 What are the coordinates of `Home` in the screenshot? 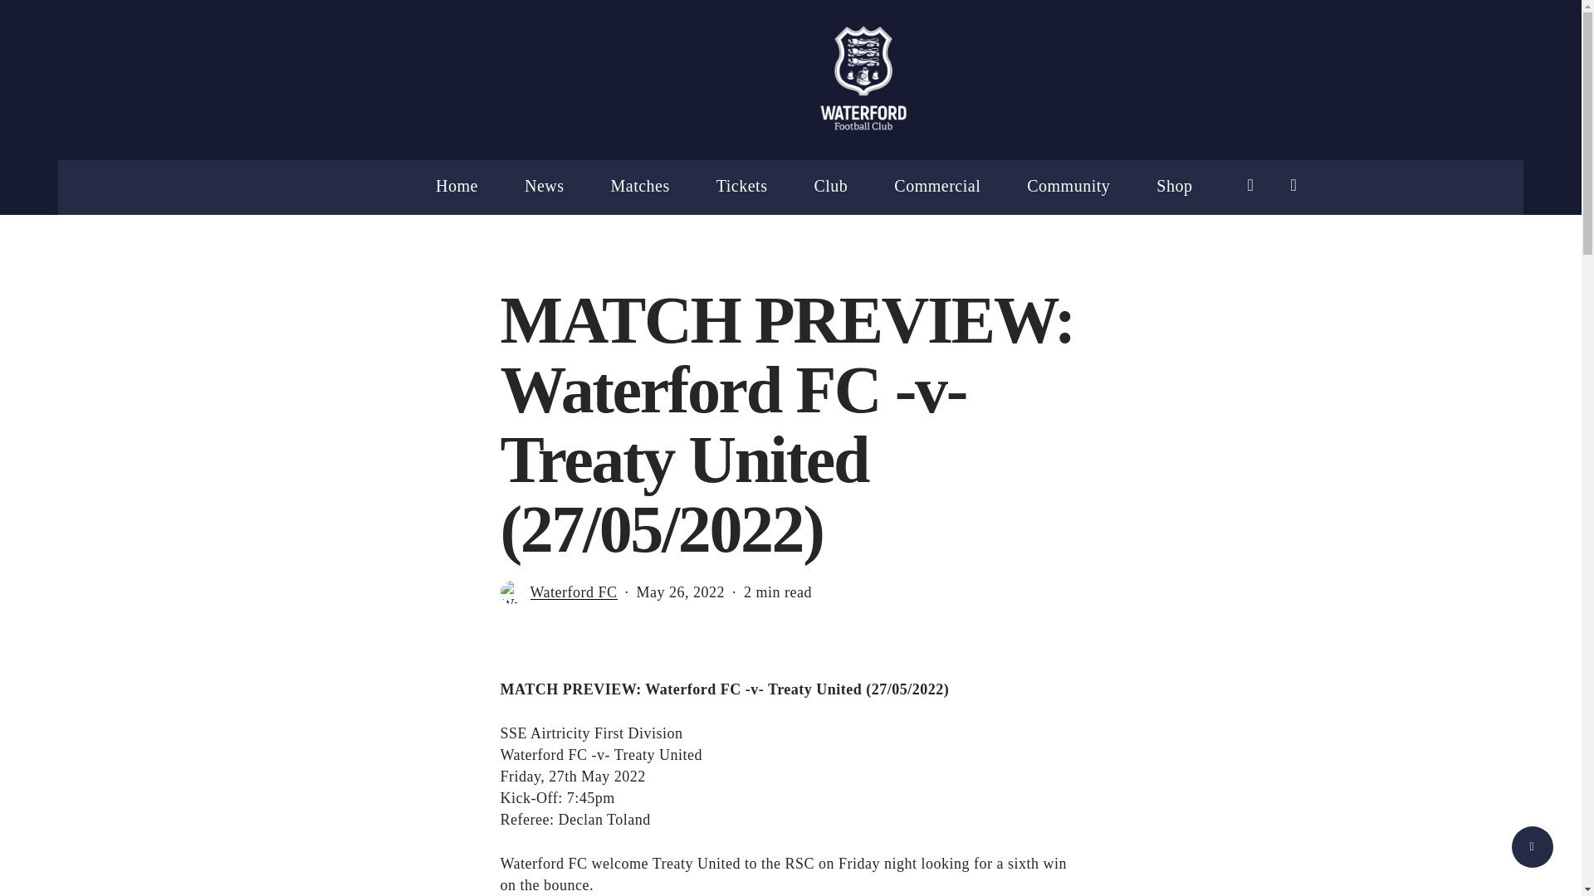 It's located at (457, 186).